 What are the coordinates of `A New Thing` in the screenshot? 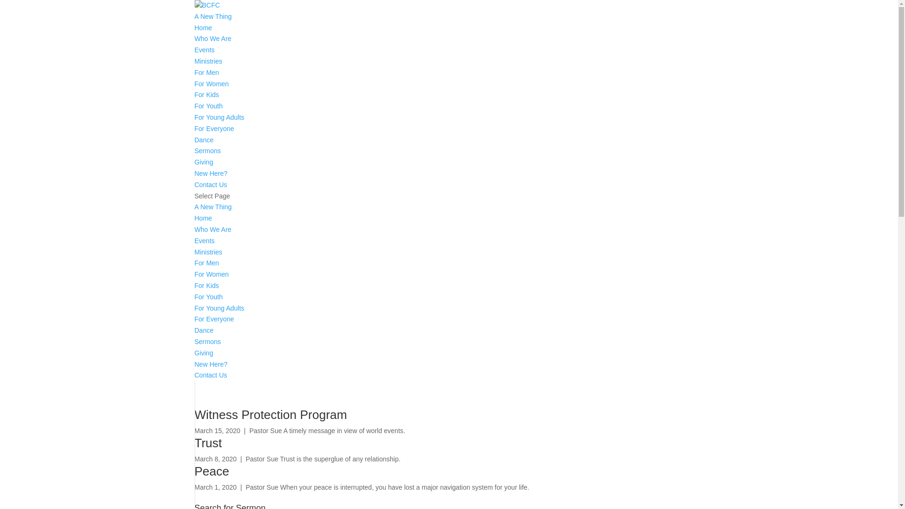 It's located at (213, 206).